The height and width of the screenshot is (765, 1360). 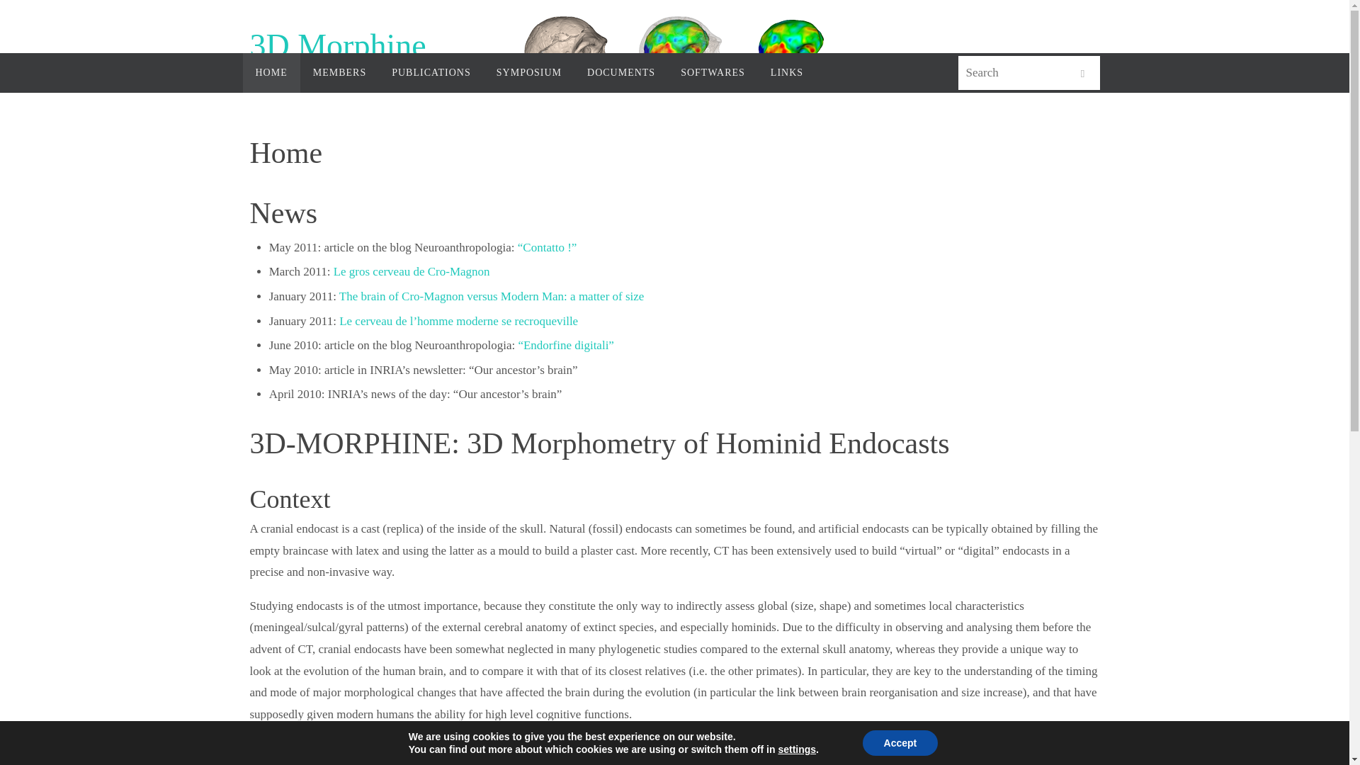 What do you see at coordinates (713, 72) in the screenshot?
I see `SOFTWARES` at bounding box center [713, 72].